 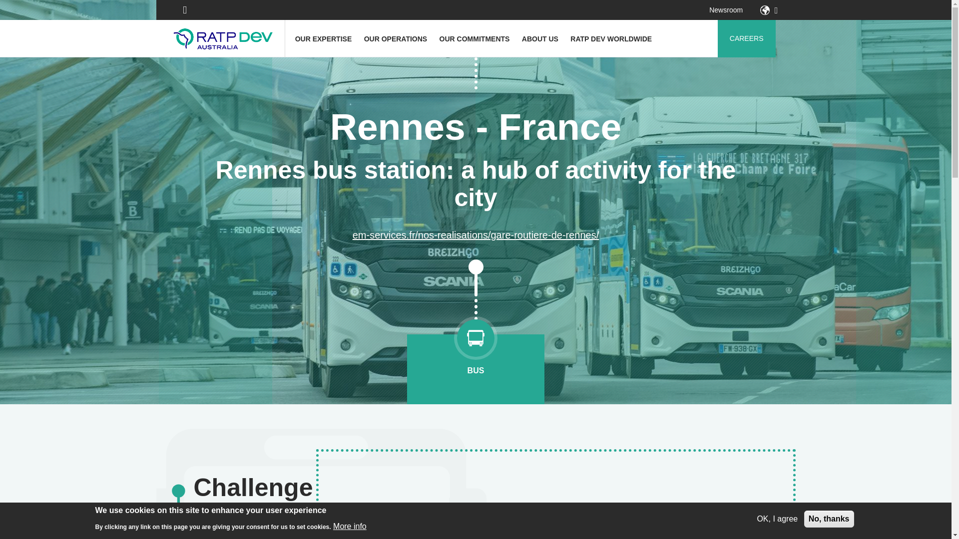 What do you see at coordinates (777, 519) in the screenshot?
I see `OK, I agree` at bounding box center [777, 519].